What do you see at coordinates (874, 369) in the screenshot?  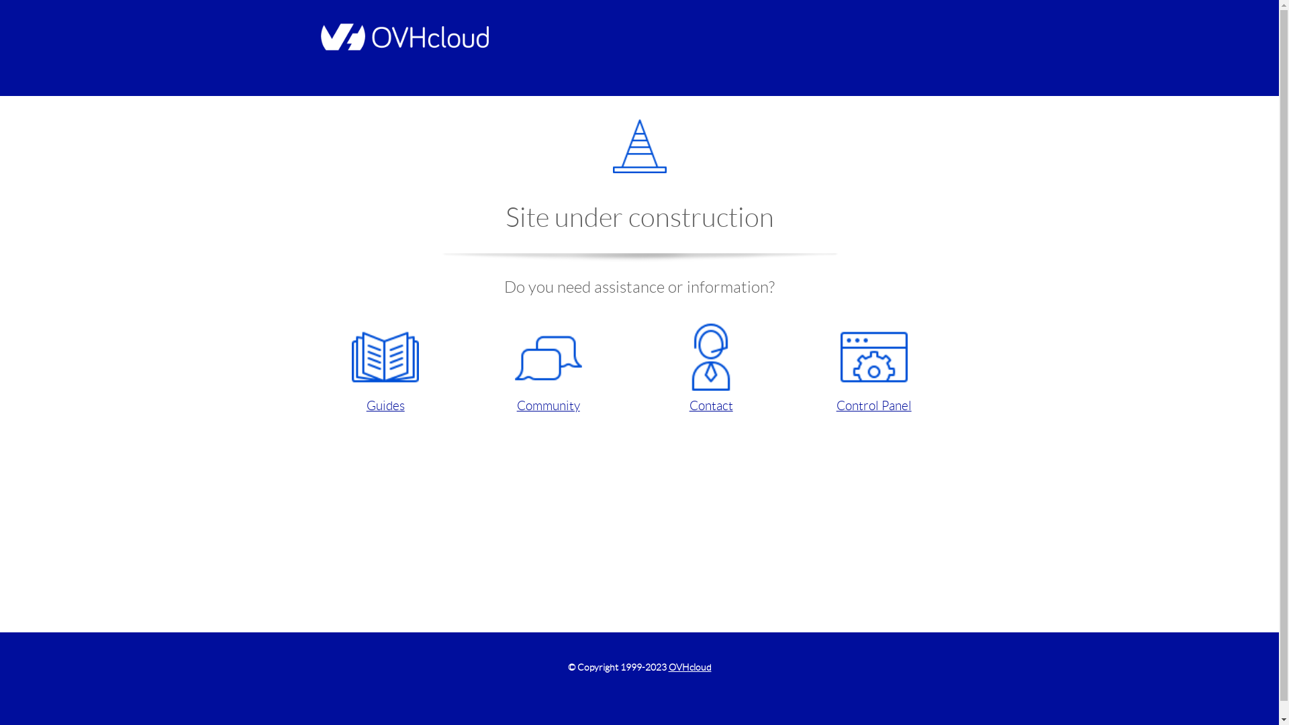 I see `Control Panel` at bounding box center [874, 369].